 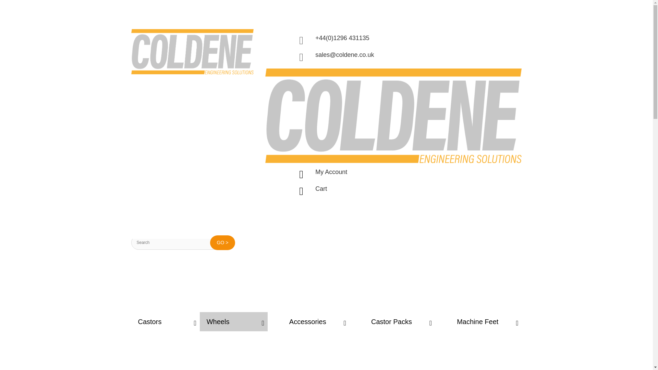 What do you see at coordinates (326, 321) in the screenshot?
I see `My Account` at bounding box center [326, 321].